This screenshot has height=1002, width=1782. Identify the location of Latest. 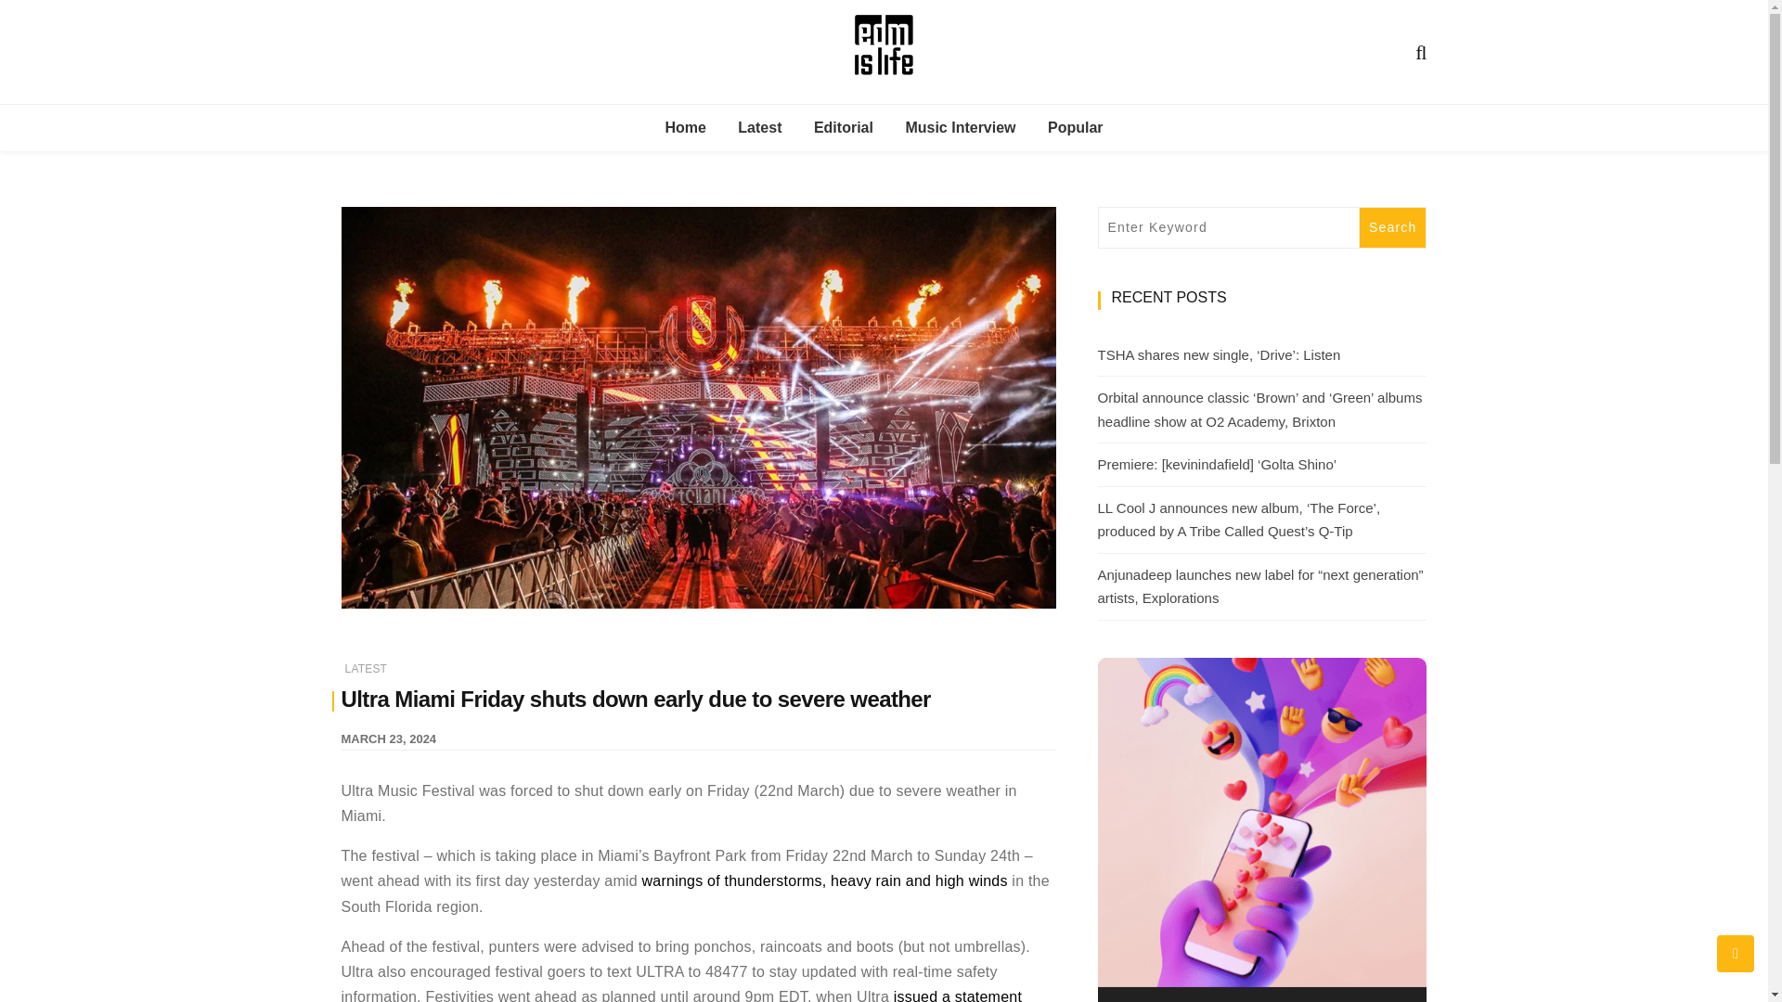
(759, 128).